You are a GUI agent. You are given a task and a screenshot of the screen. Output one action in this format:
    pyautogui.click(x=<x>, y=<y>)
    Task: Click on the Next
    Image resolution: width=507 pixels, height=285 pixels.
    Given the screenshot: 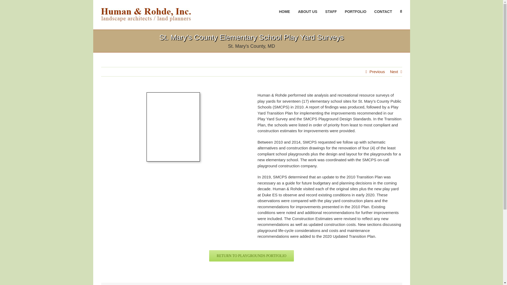 What is the action you would take?
    pyautogui.click(x=394, y=72)
    